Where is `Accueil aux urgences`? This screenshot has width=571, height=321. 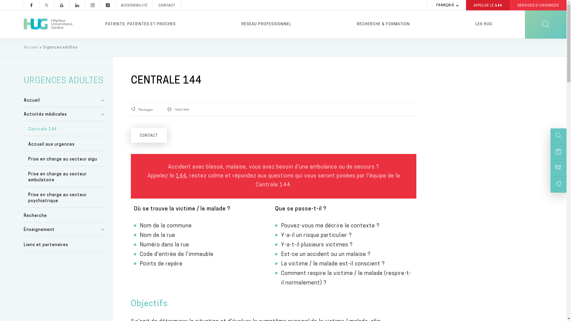
Accueil aux urgences is located at coordinates (64, 144).